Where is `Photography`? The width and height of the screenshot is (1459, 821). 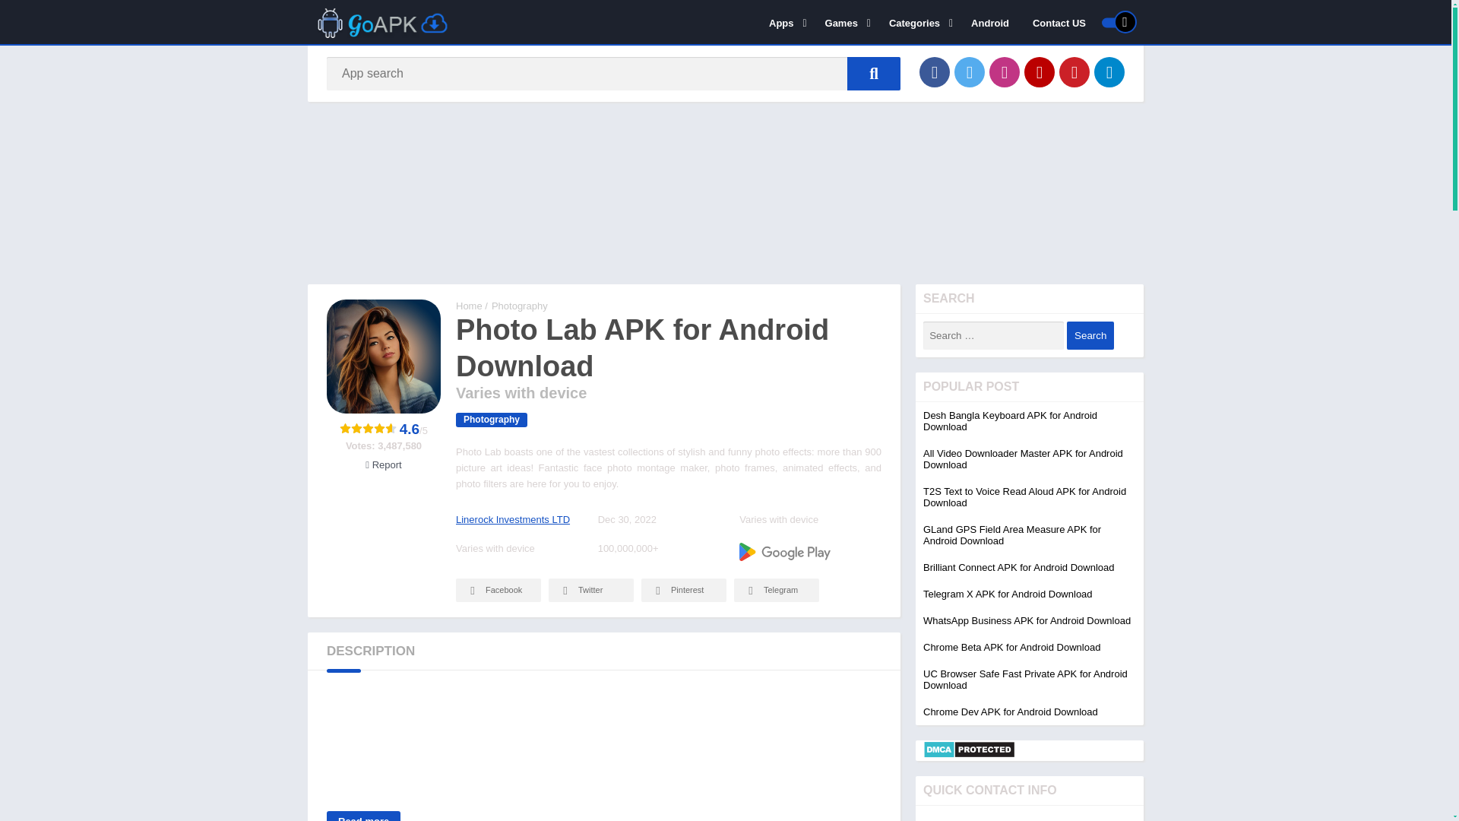 Photography is located at coordinates (491, 420).